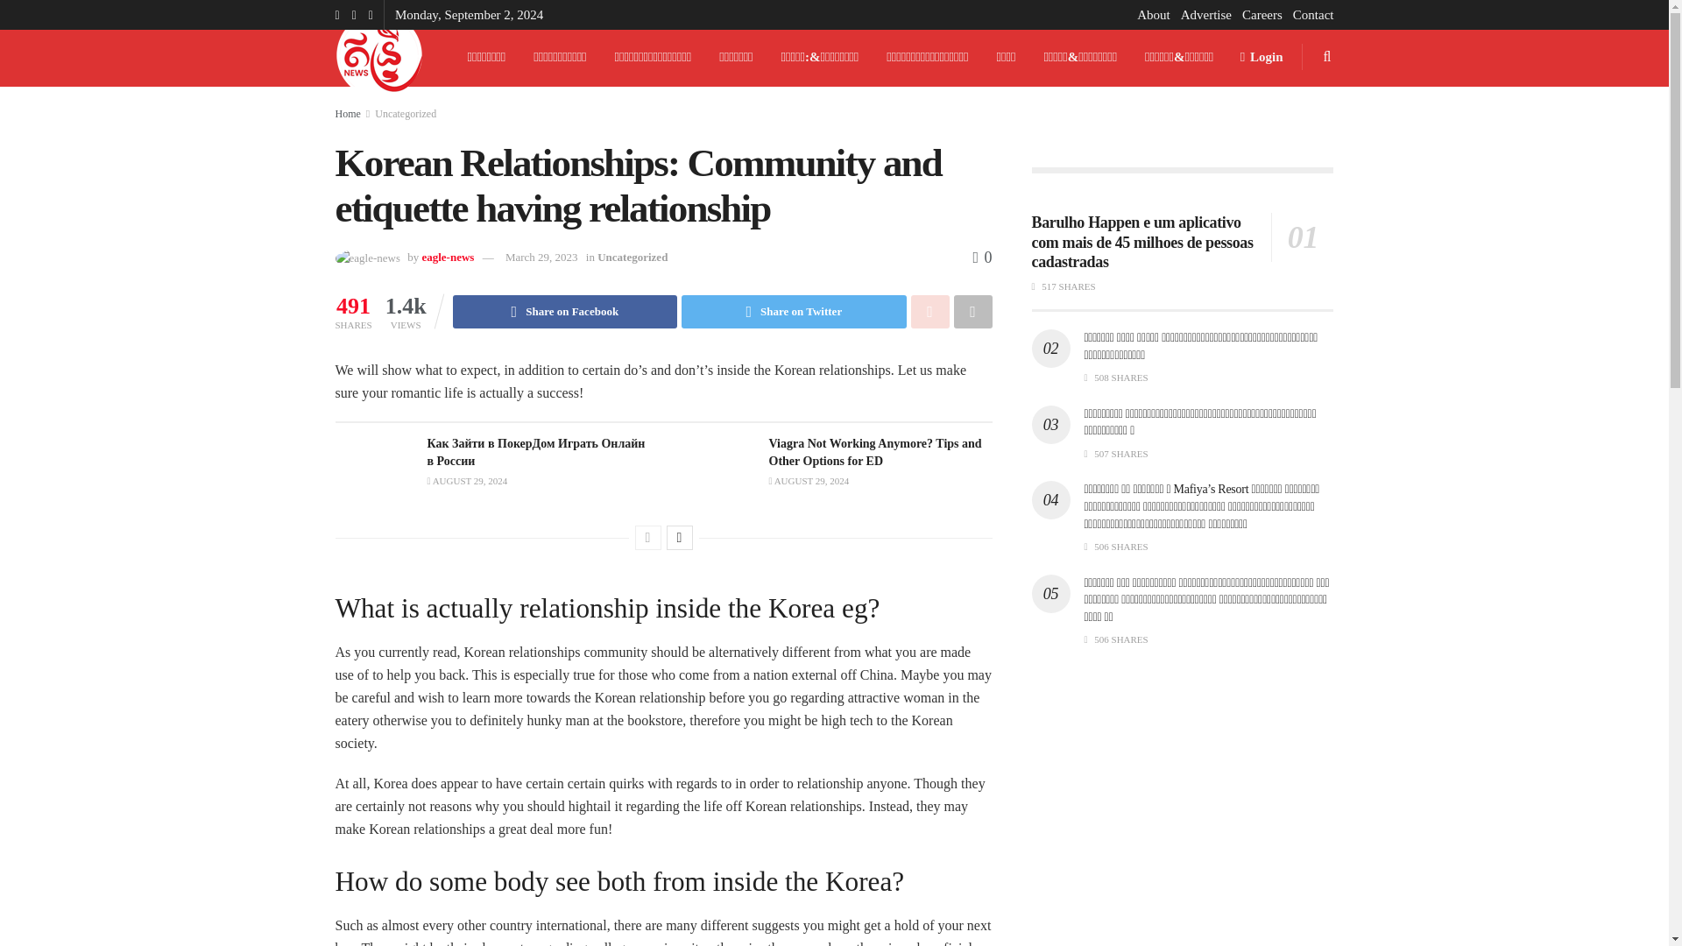 The height and width of the screenshot is (946, 1682). What do you see at coordinates (564, 311) in the screenshot?
I see `Share on Facebook` at bounding box center [564, 311].